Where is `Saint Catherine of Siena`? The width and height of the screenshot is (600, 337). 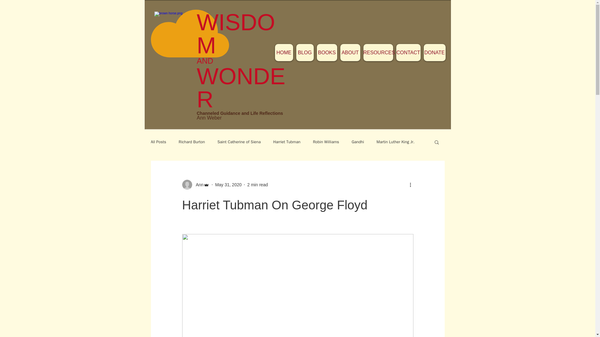 Saint Catherine of Siena is located at coordinates (239, 142).